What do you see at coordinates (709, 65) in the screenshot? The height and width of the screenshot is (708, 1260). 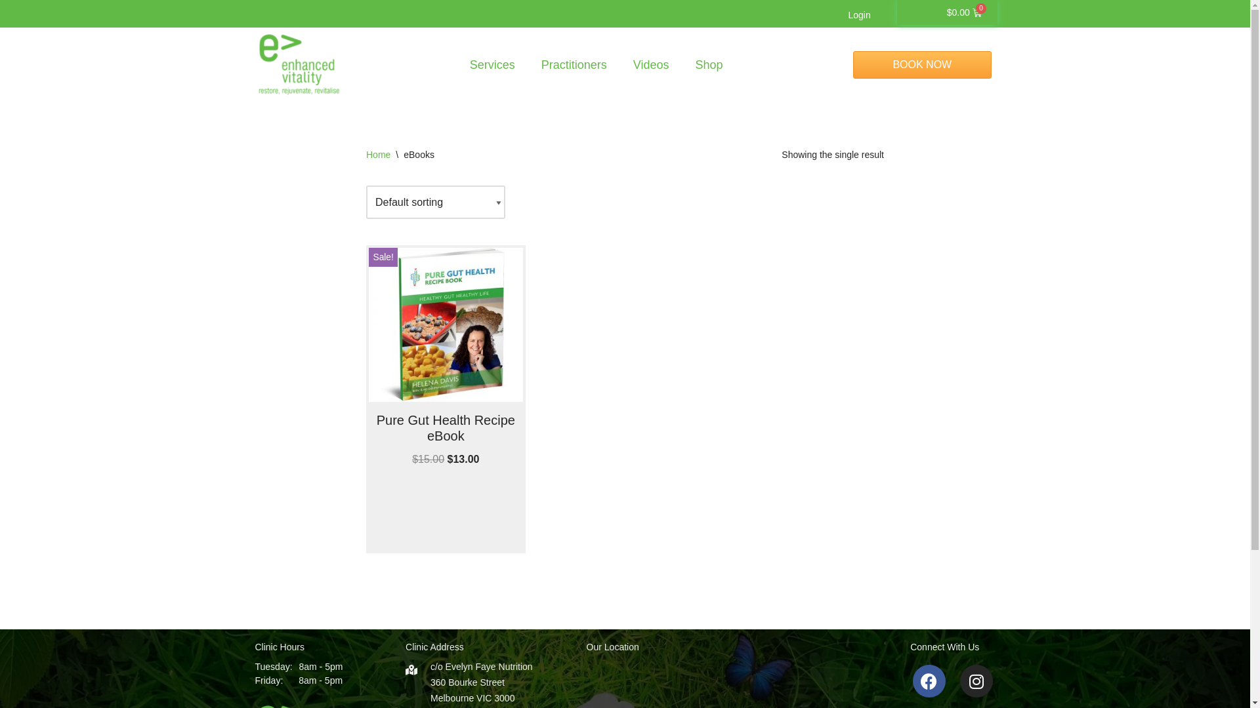 I see `Shop` at bounding box center [709, 65].